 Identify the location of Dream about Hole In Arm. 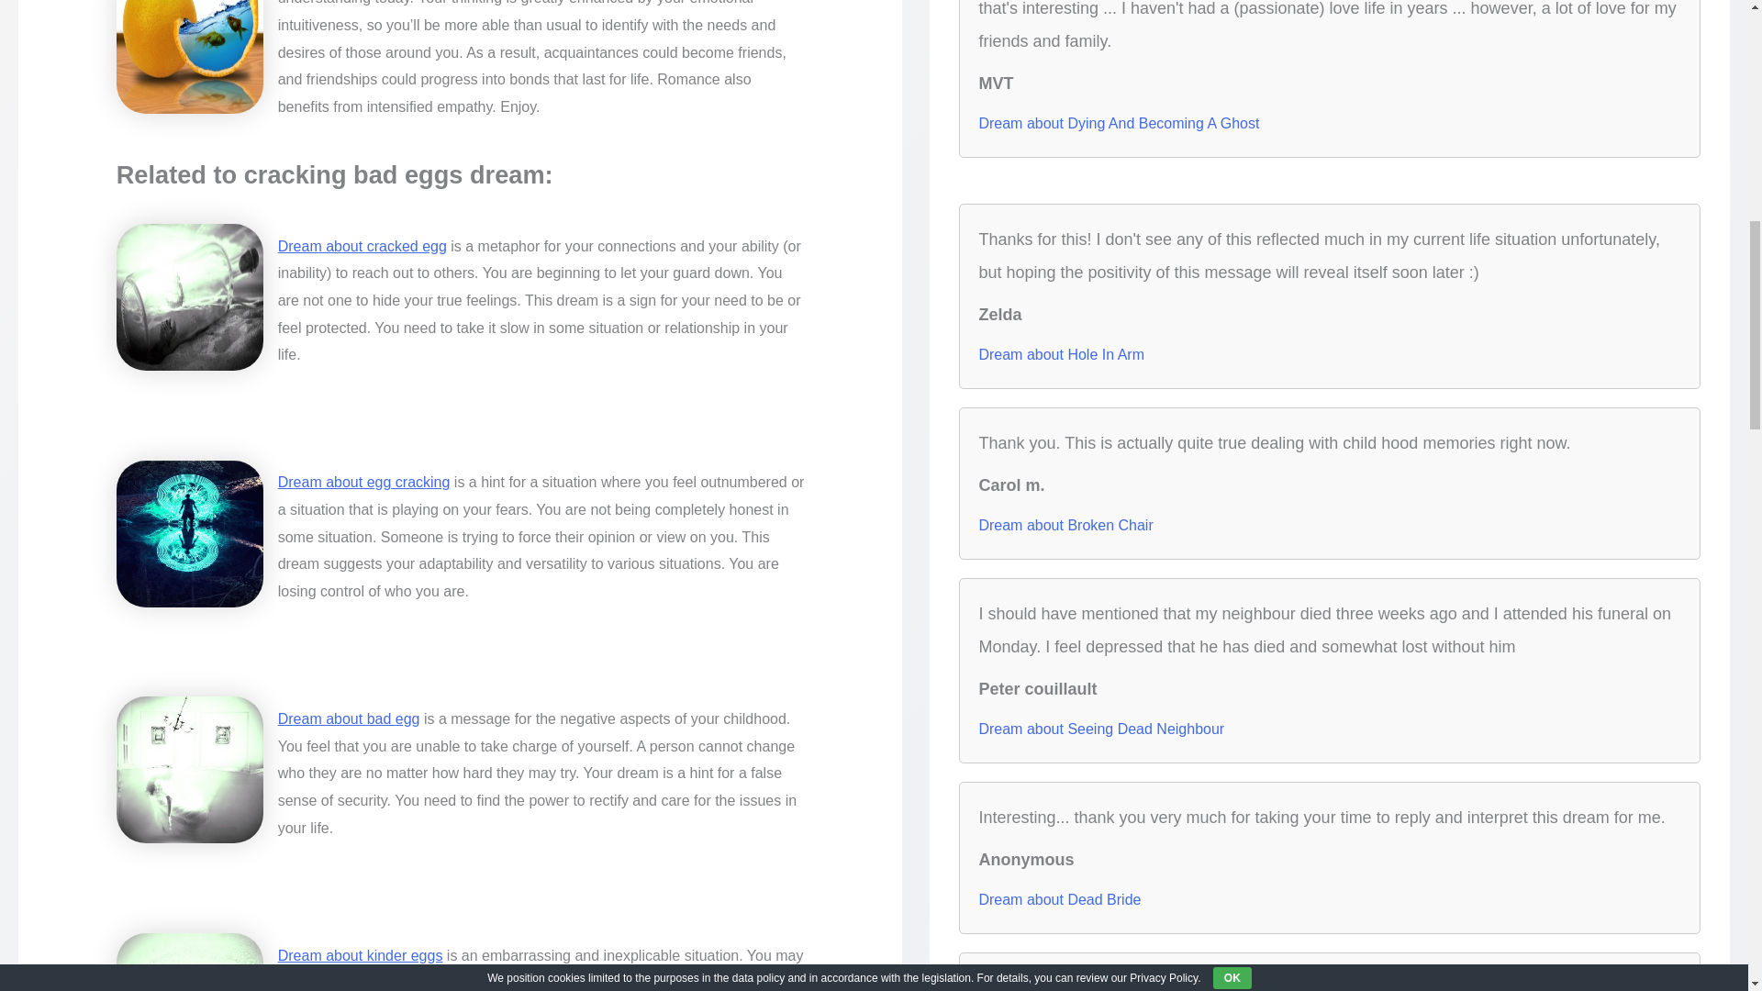
(1061, 354).